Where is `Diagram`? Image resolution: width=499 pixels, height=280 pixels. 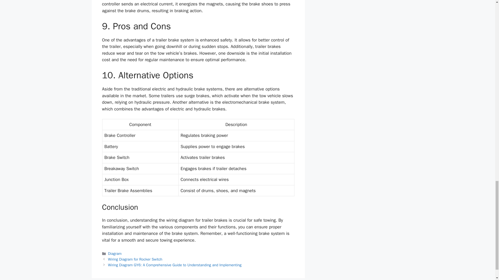 Diagram is located at coordinates (115, 254).